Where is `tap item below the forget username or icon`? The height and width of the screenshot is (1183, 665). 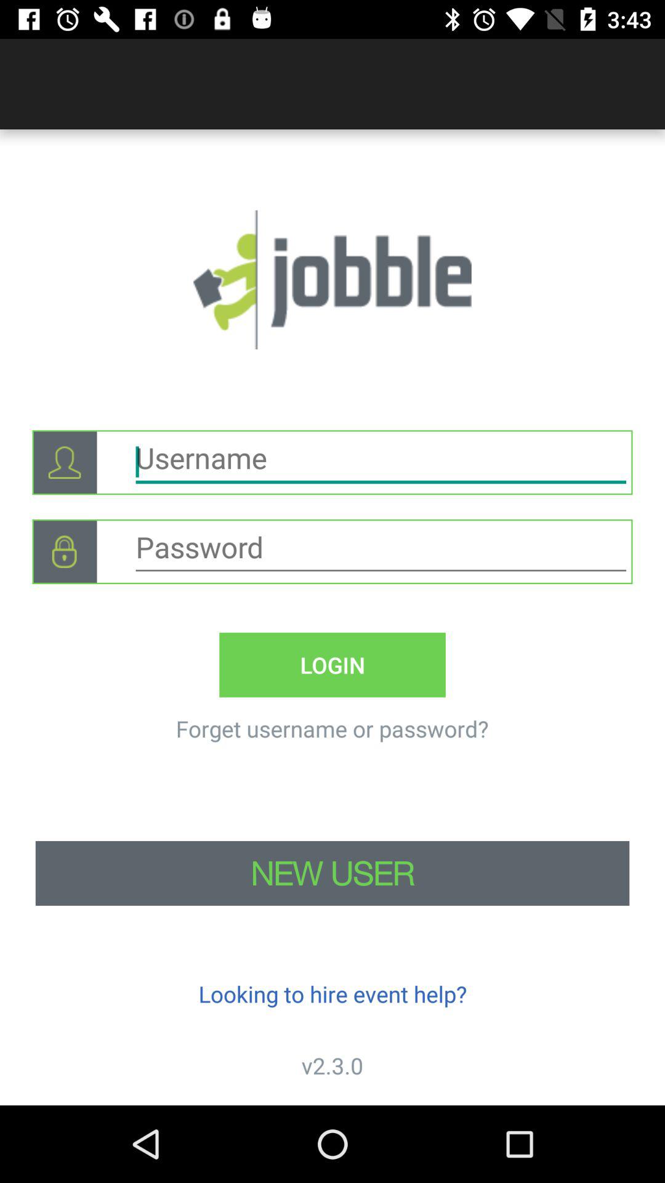 tap item below the forget username or icon is located at coordinates (332, 874).